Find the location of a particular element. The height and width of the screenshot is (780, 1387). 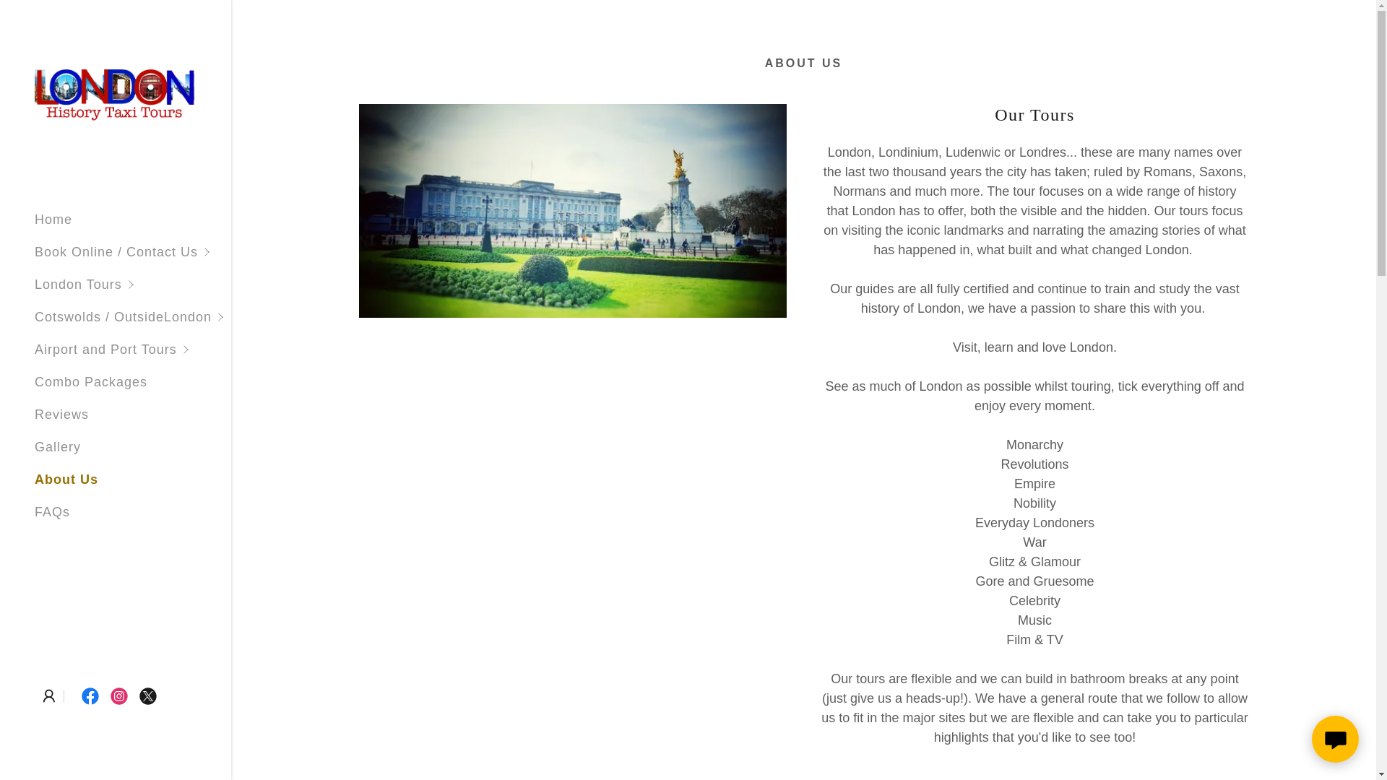

Home is located at coordinates (53, 220).